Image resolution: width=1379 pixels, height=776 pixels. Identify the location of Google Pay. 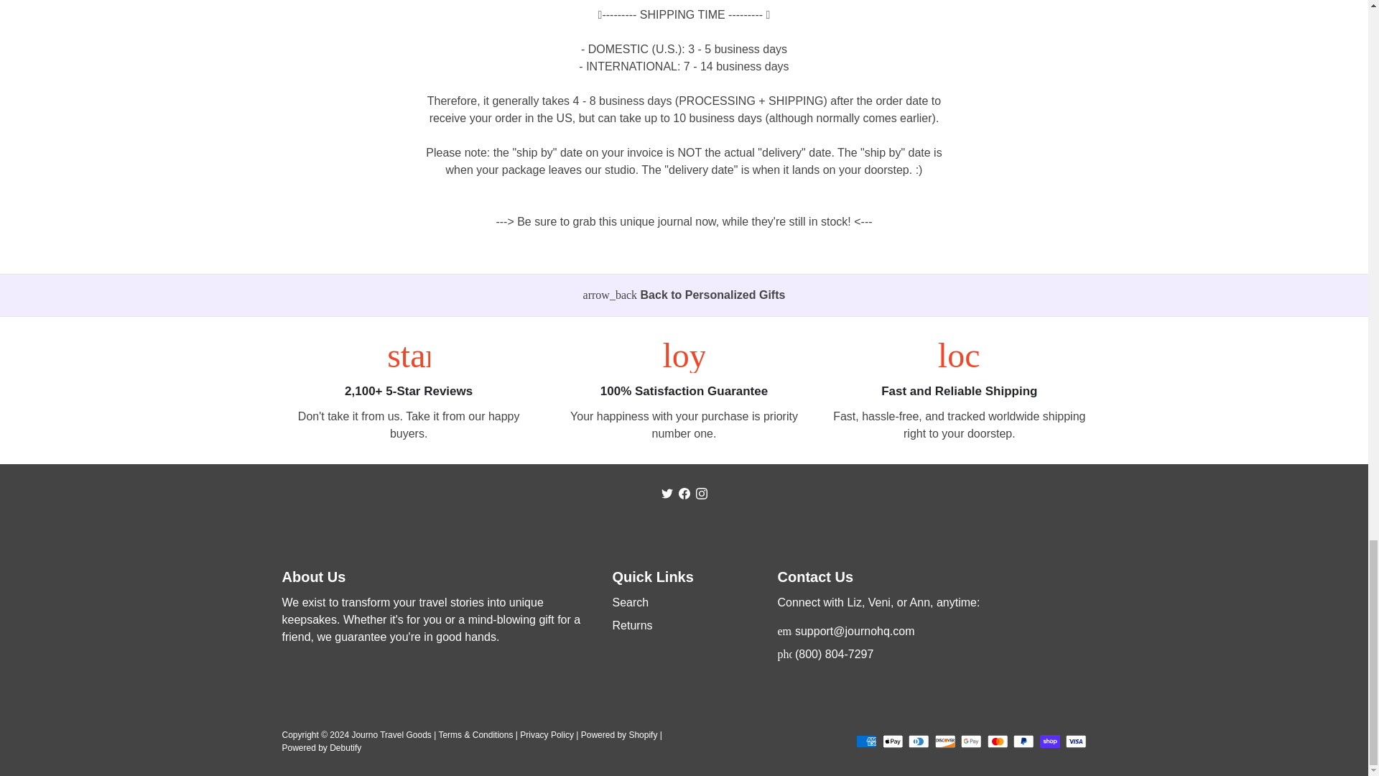
(971, 742).